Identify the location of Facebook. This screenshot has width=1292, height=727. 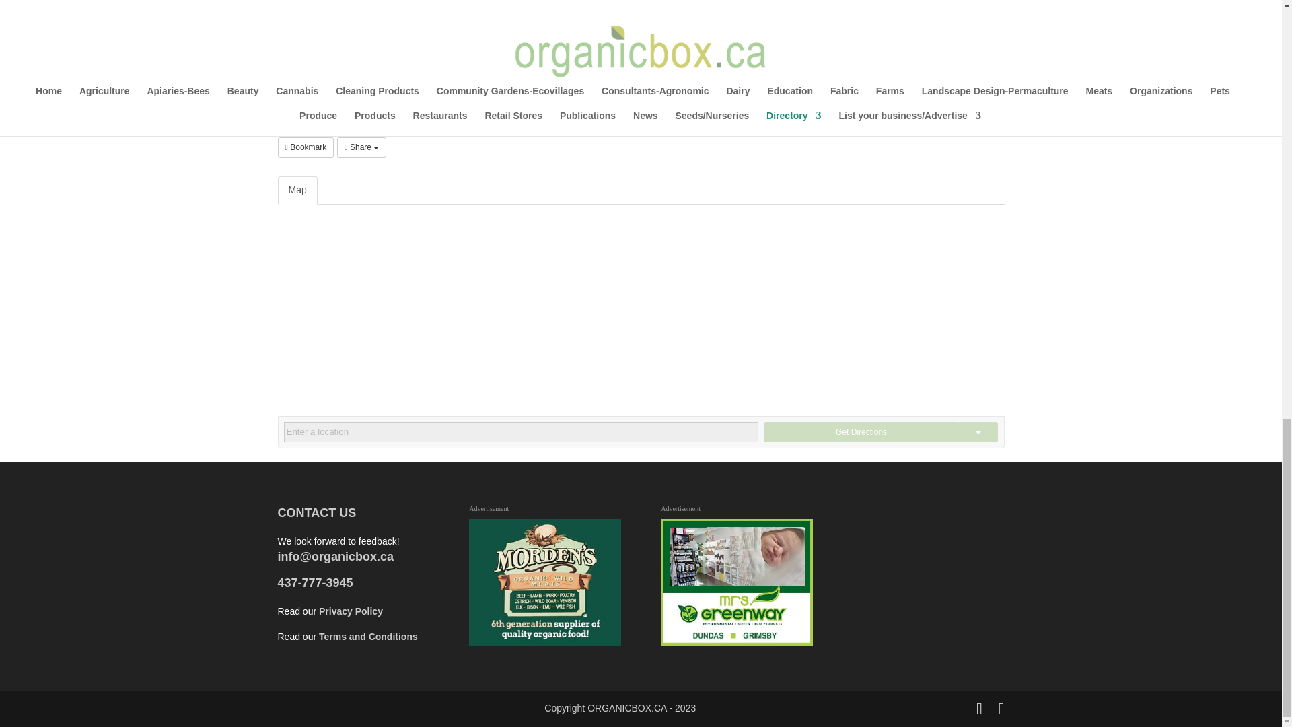
(281, 96).